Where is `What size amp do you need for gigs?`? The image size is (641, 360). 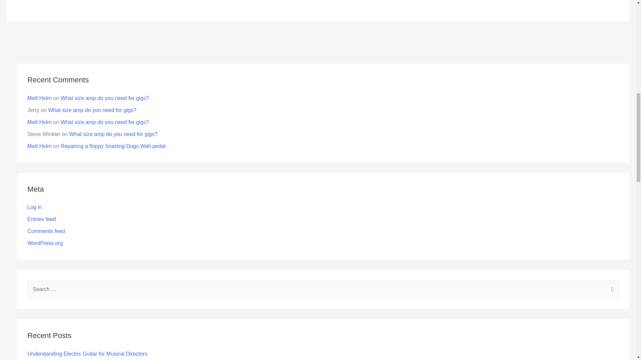
What size amp do you need for gigs? is located at coordinates (92, 110).